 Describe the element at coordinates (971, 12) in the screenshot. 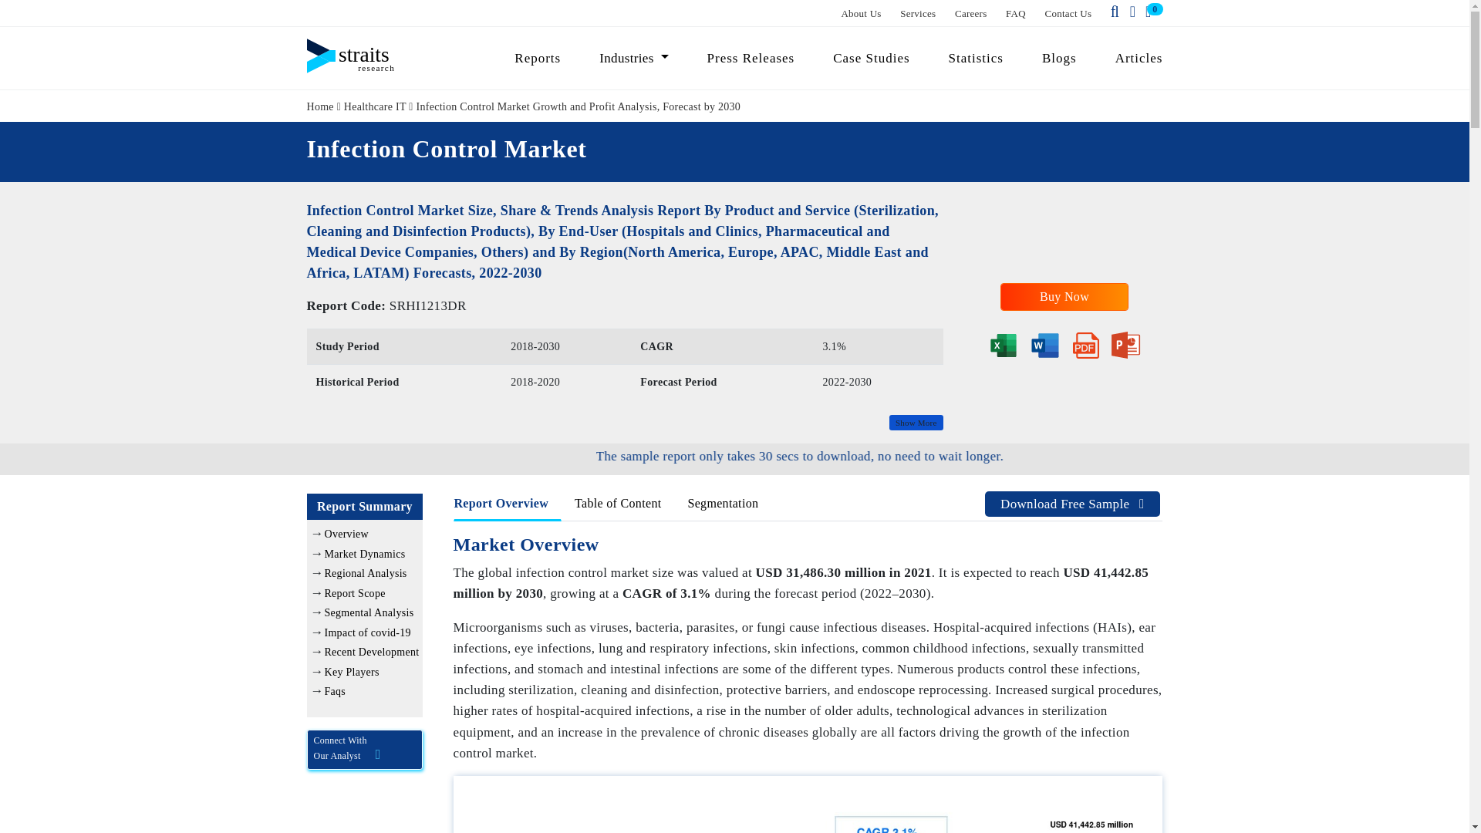

I see `Careers` at that location.